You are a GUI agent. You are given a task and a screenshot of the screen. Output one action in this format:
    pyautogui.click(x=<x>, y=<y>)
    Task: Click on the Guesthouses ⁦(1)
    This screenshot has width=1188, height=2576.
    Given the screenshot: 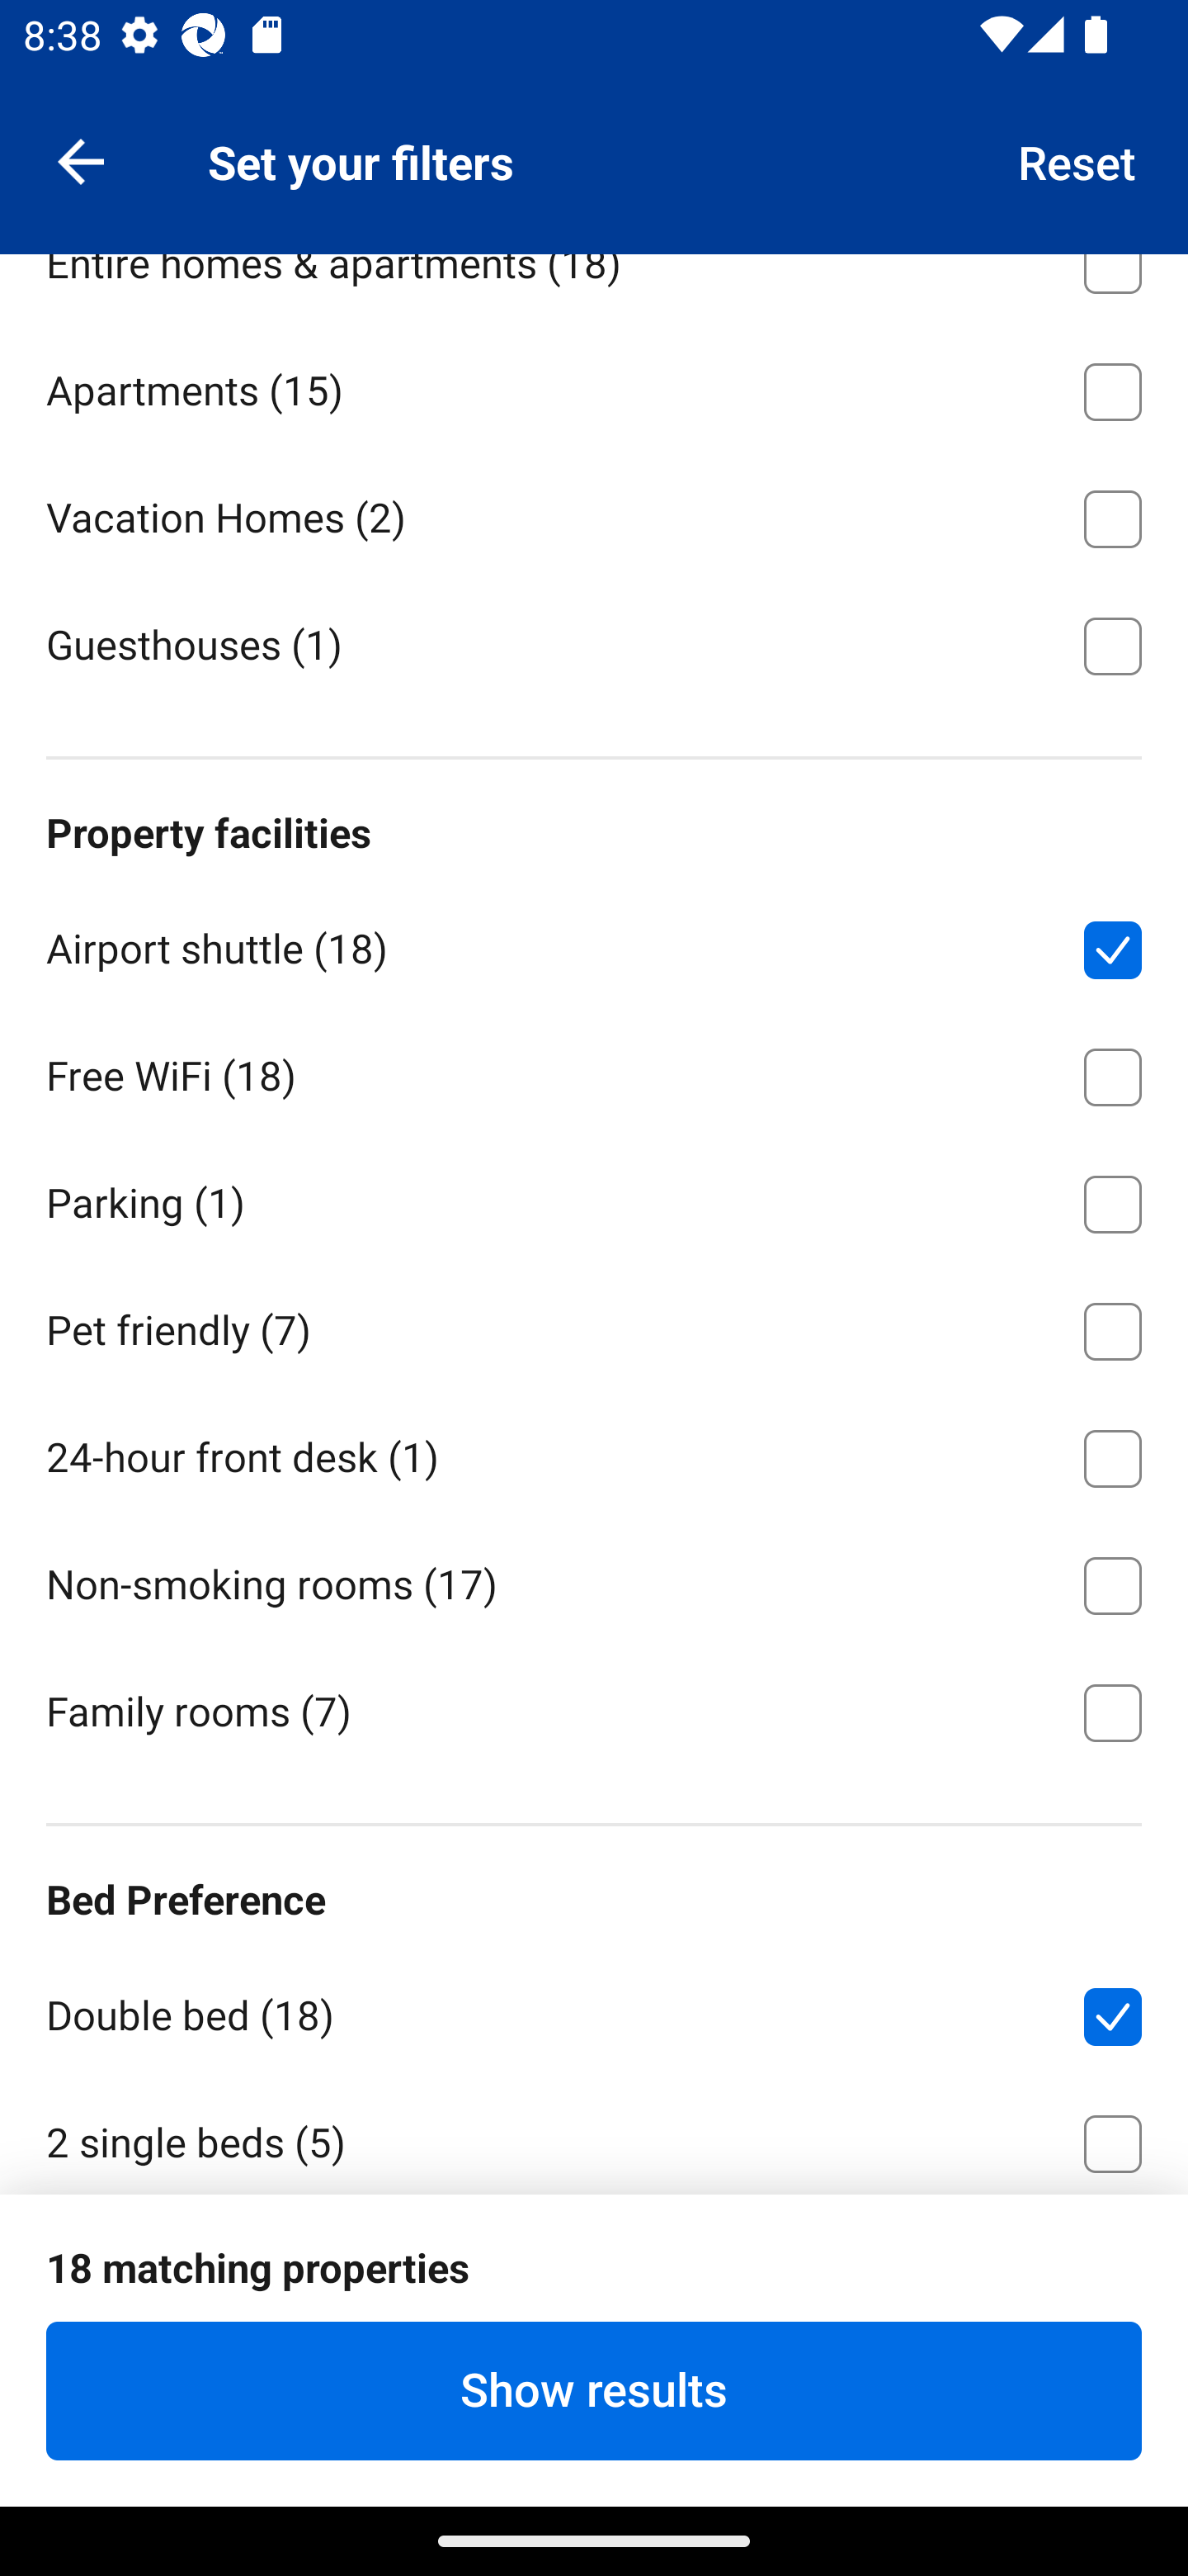 What is the action you would take?
    pyautogui.click(x=594, y=644)
    